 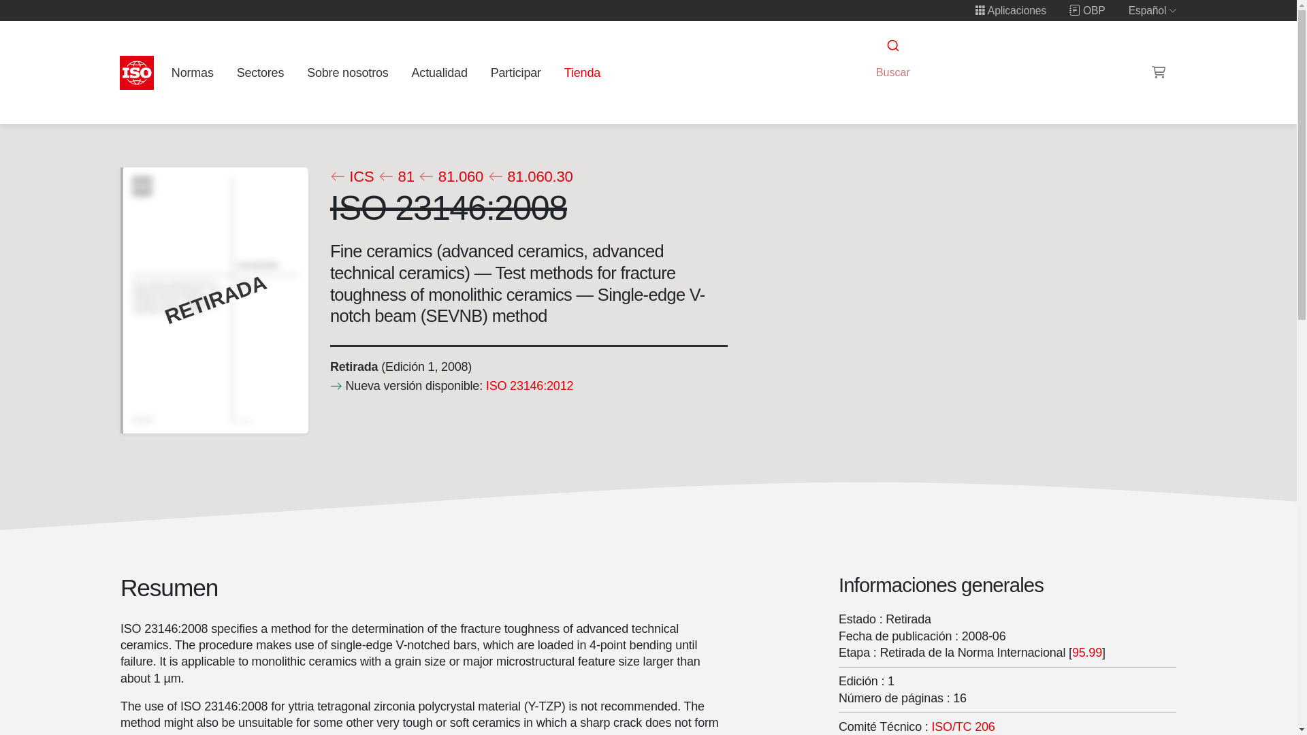 I want to click on 81.060, so click(x=451, y=177).